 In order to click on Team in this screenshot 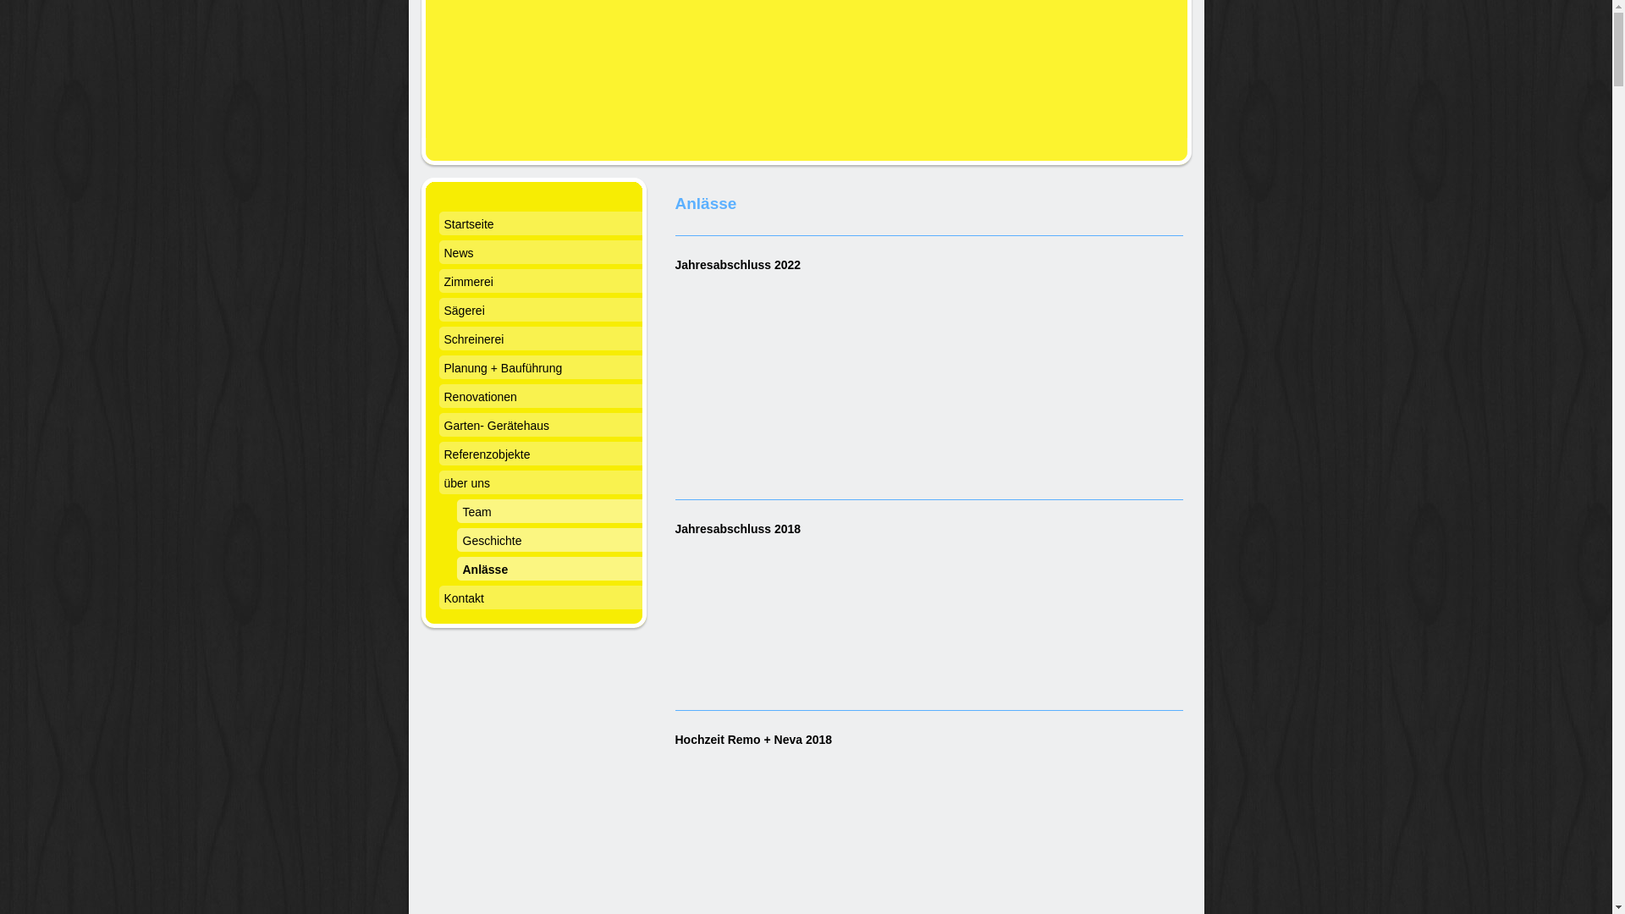, I will do `click(540, 513)`.